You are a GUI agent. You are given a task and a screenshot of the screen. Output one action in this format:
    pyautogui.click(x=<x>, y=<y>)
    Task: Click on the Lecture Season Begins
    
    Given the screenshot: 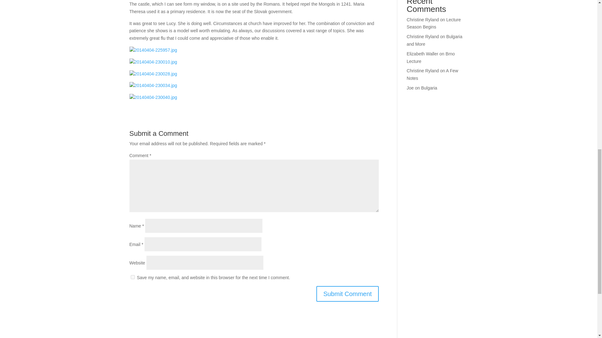 What is the action you would take?
    pyautogui.click(x=434, y=23)
    